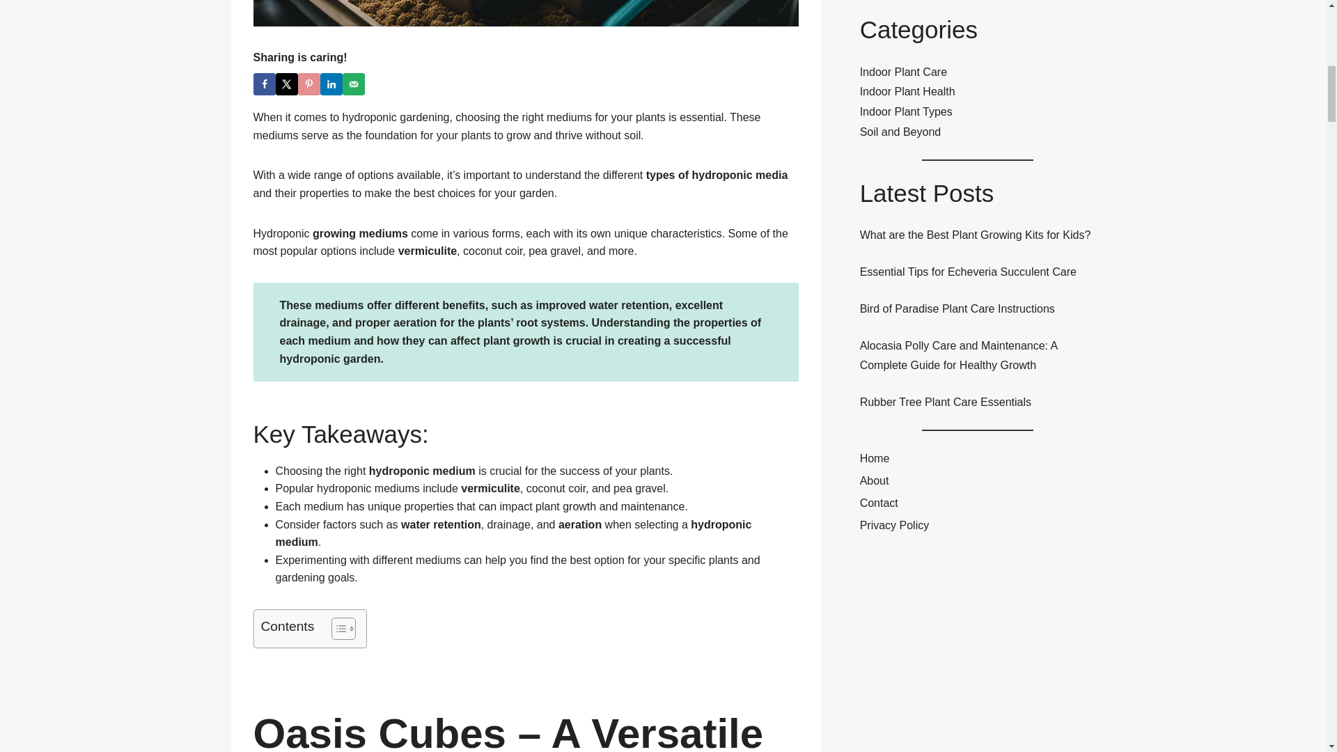 This screenshot has width=1337, height=752. What do you see at coordinates (265, 84) in the screenshot?
I see `Share on Facebook` at bounding box center [265, 84].